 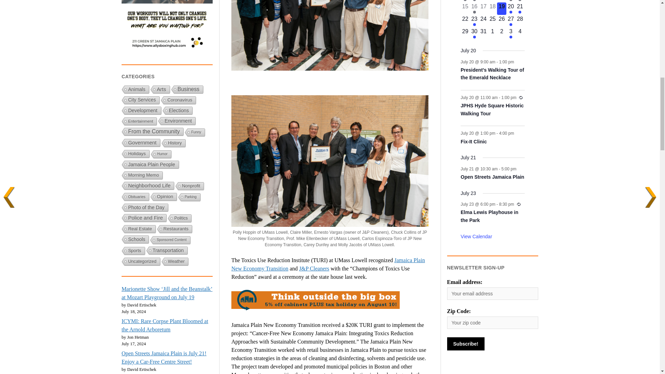 What do you see at coordinates (167, 28) in the screenshot?
I see `Ally's Boxing ` at bounding box center [167, 28].